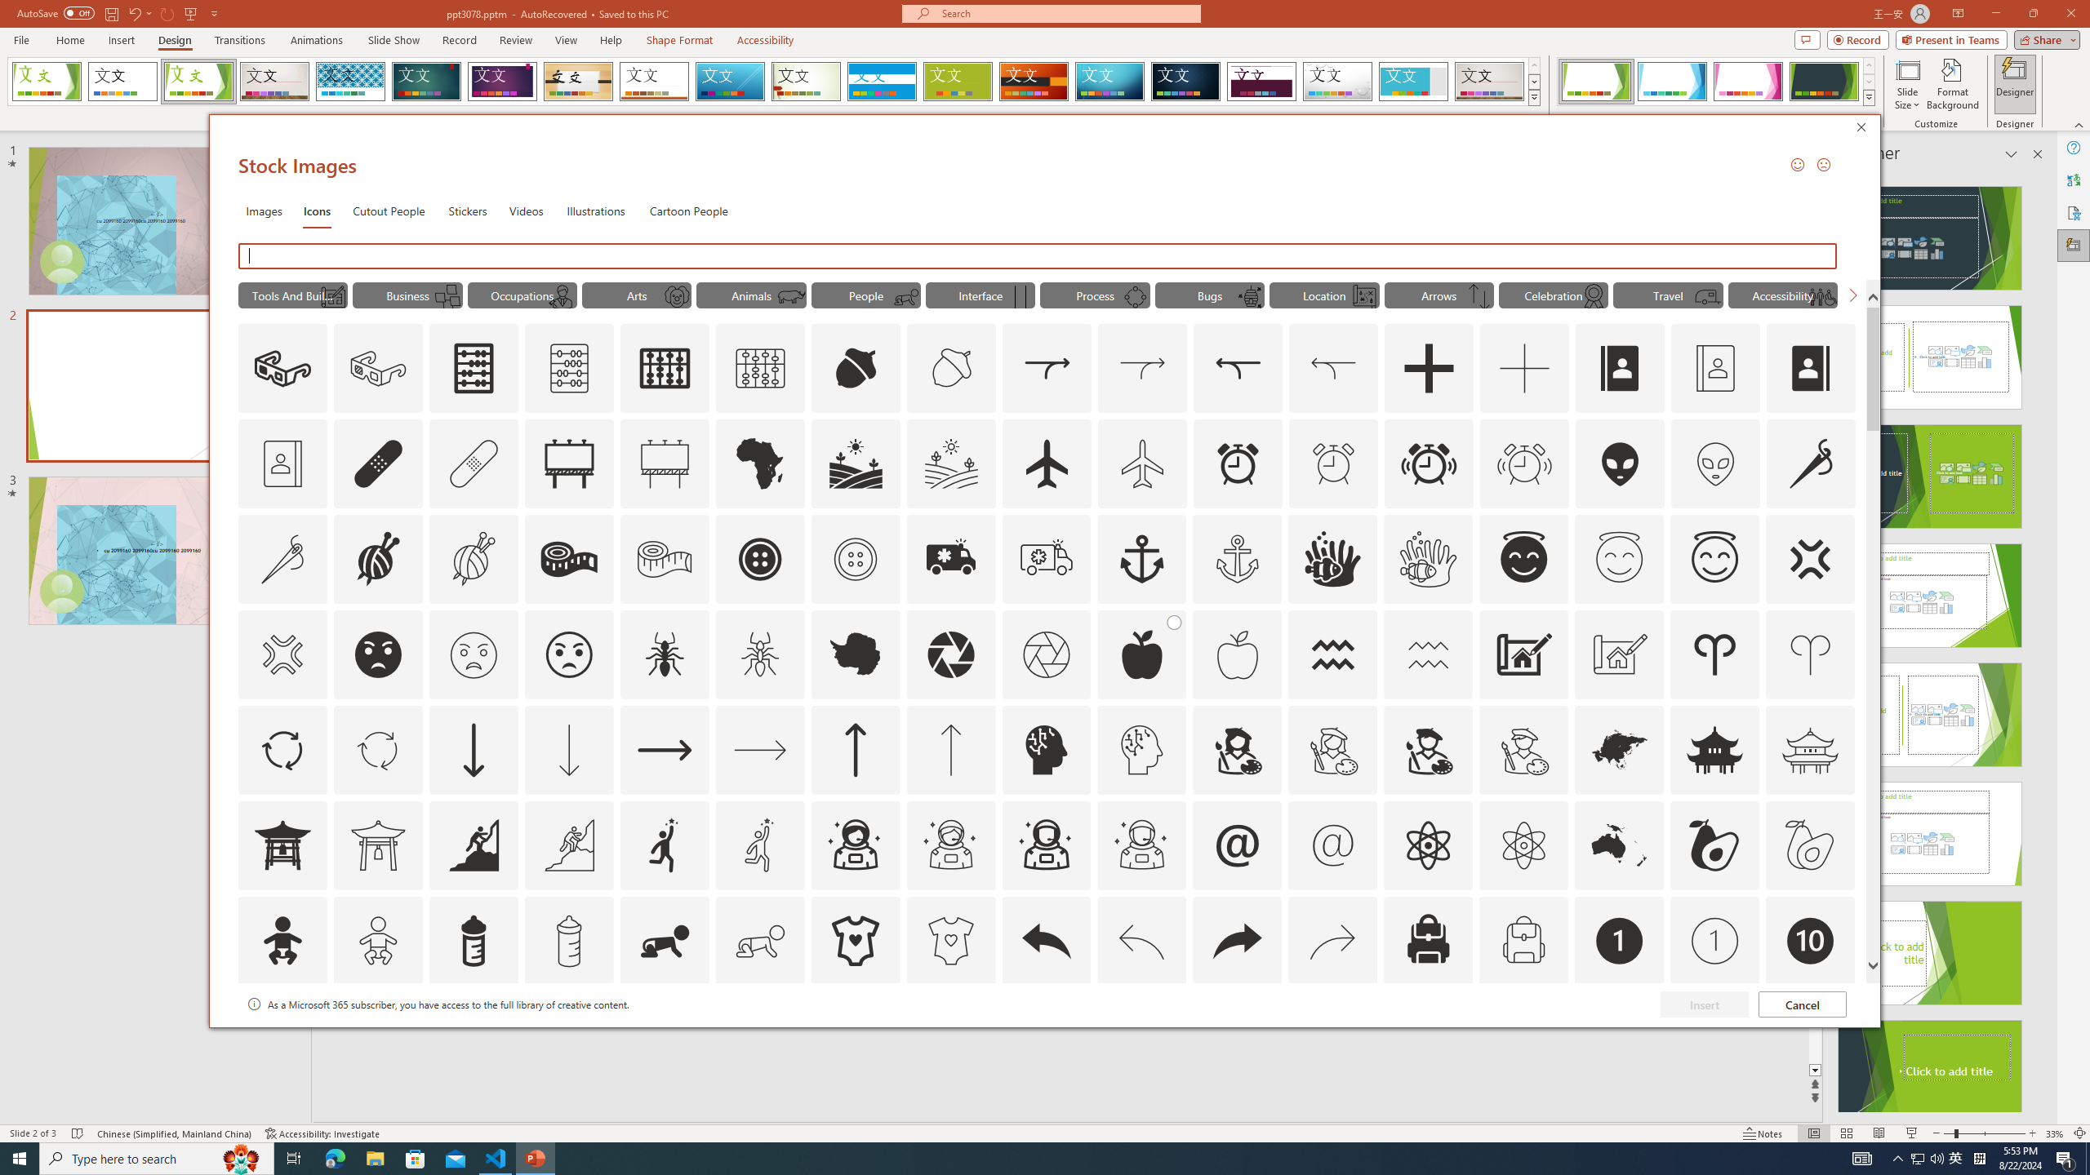  Describe the element at coordinates (1333, 654) in the screenshot. I see `AutomationID: Icons_Aquarius` at that location.